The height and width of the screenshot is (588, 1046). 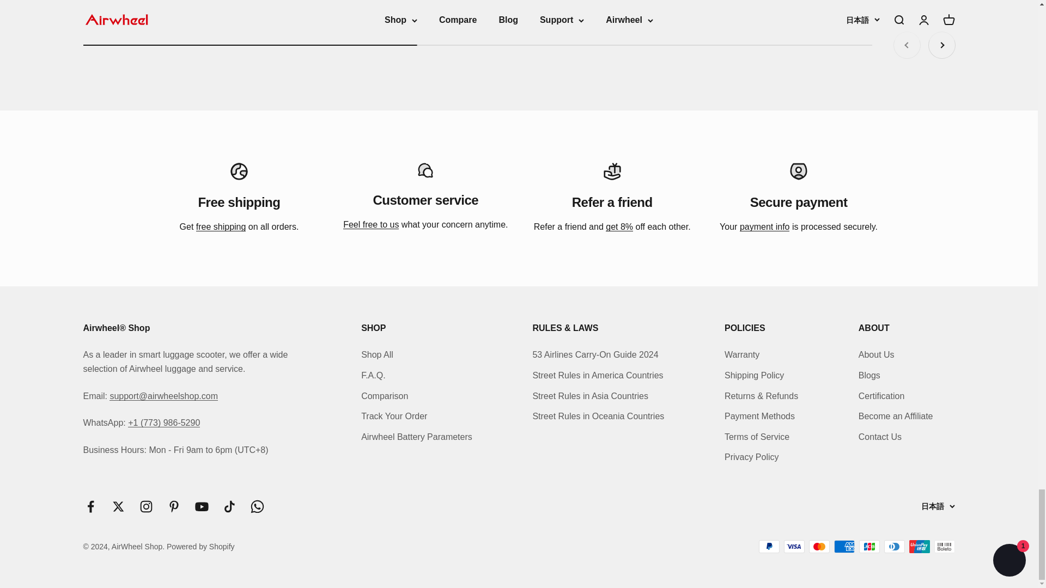 I want to click on Payment Methods, so click(x=764, y=226).